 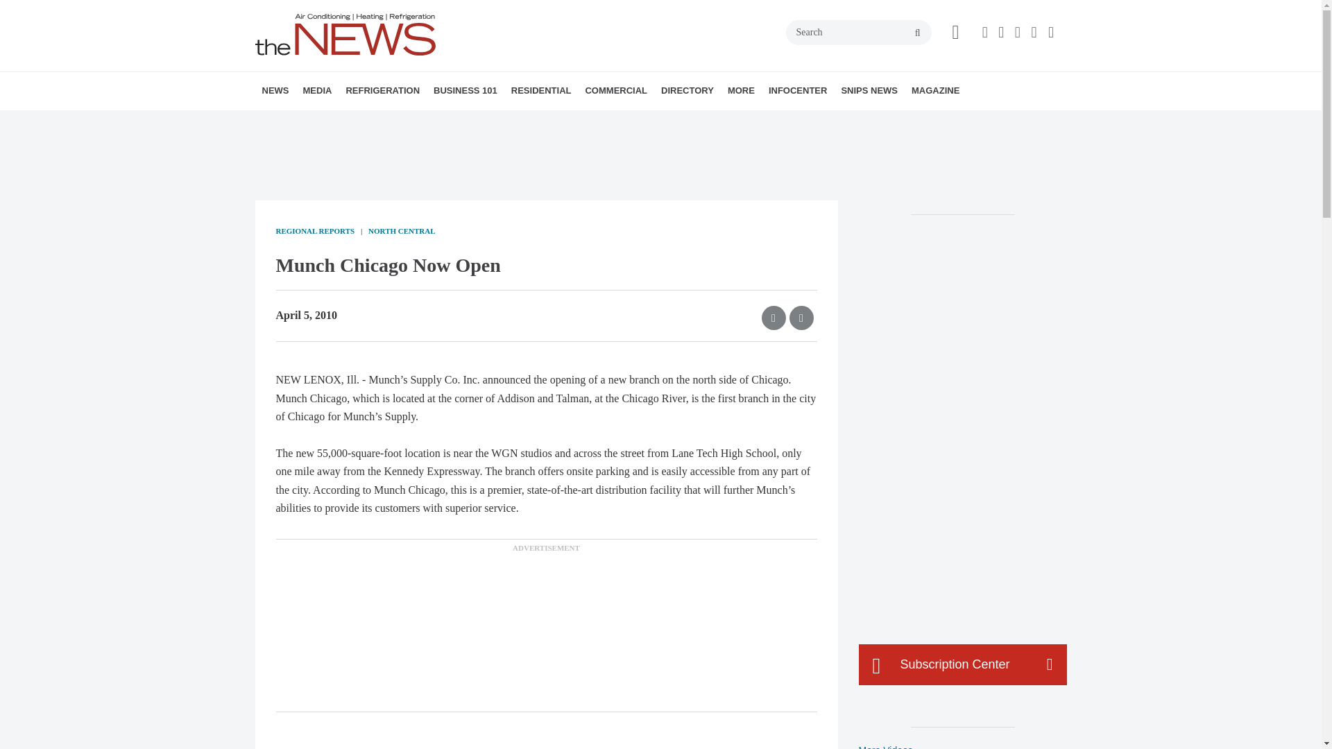 What do you see at coordinates (394, 121) in the screenshot?
I see `PODCASTS` at bounding box center [394, 121].